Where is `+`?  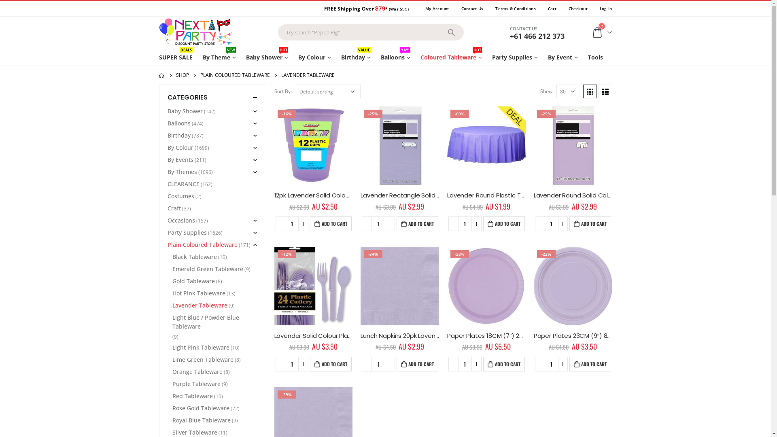 + is located at coordinates (563, 364).